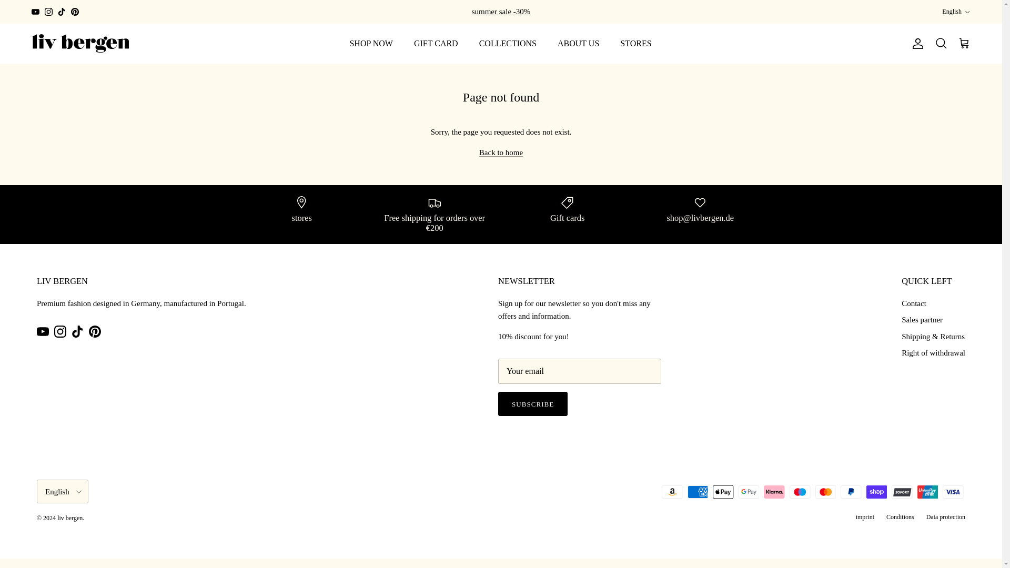 The image size is (1010, 568). Describe the element at coordinates (436, 43) in the screenshot. I see `GIFT CARD` at that location.